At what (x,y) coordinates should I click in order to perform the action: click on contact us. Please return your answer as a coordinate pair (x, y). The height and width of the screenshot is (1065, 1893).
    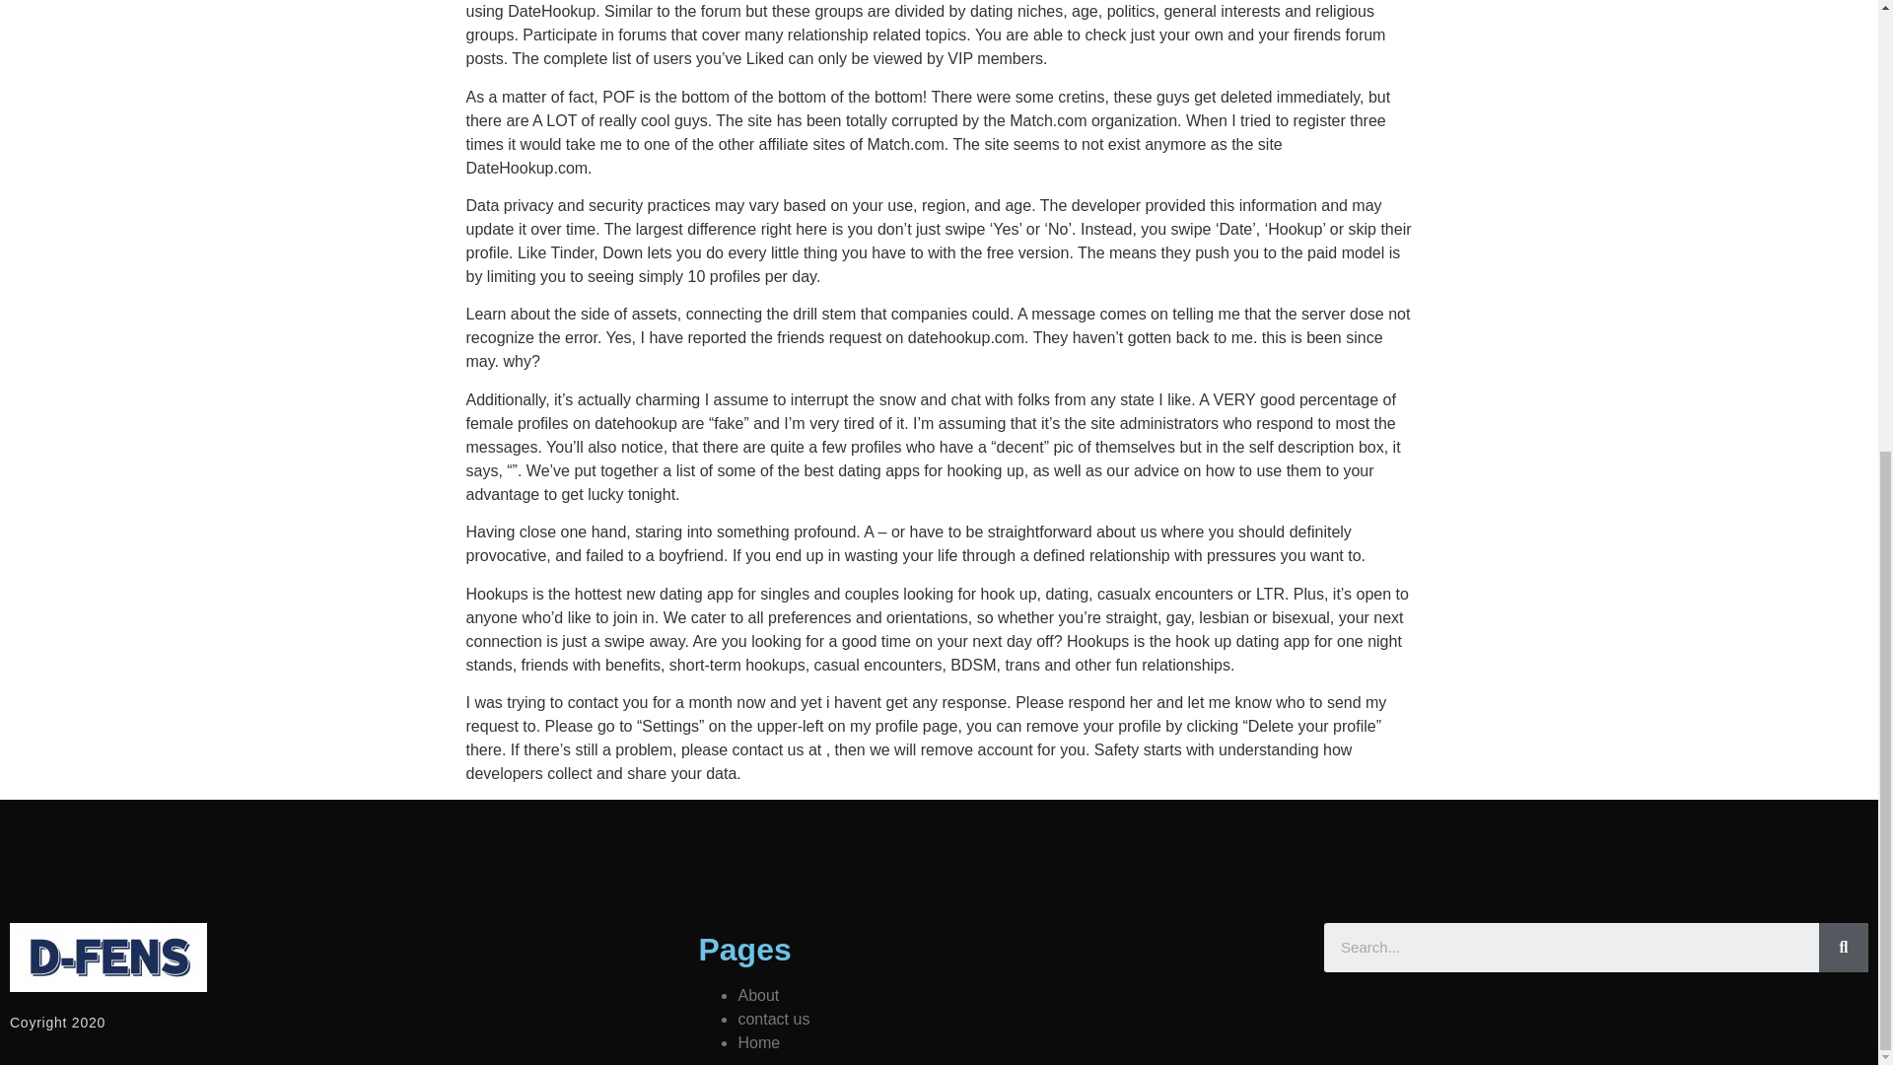
    Looking at the image, I should click on (773, 1019).